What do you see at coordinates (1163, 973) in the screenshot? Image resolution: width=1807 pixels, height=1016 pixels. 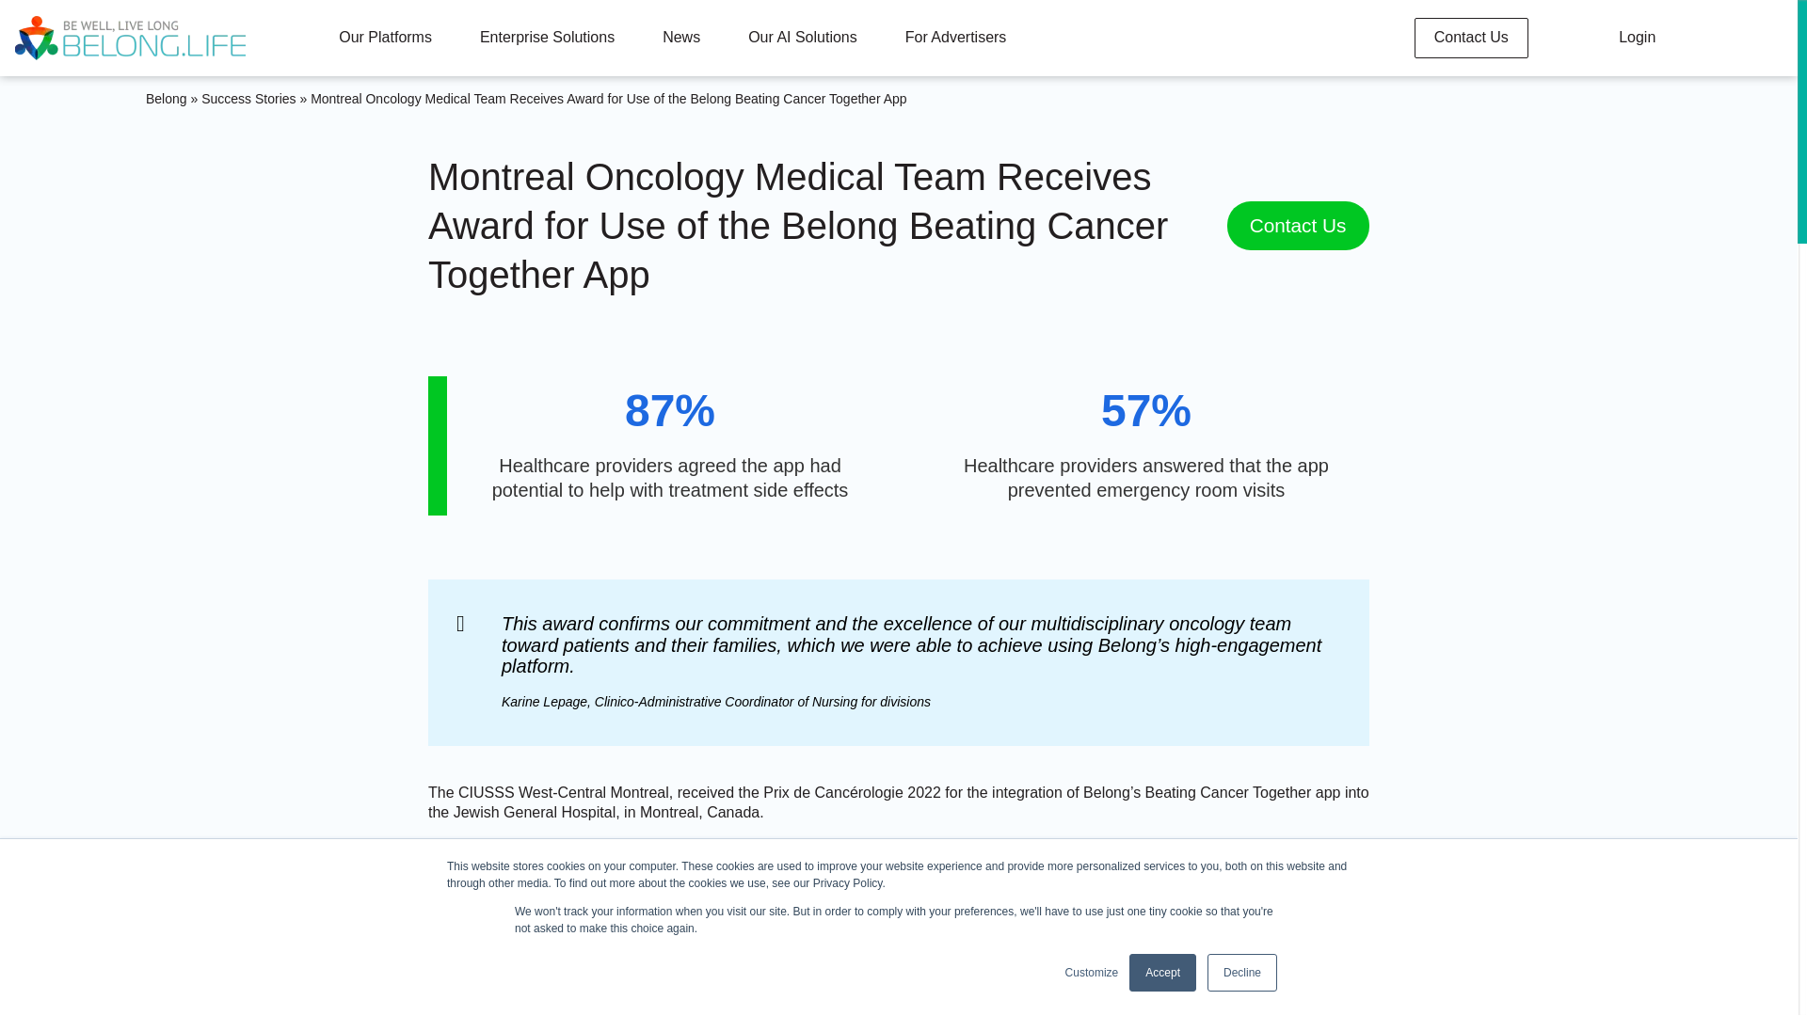 I see `News` at bounding box center [1163, 973].